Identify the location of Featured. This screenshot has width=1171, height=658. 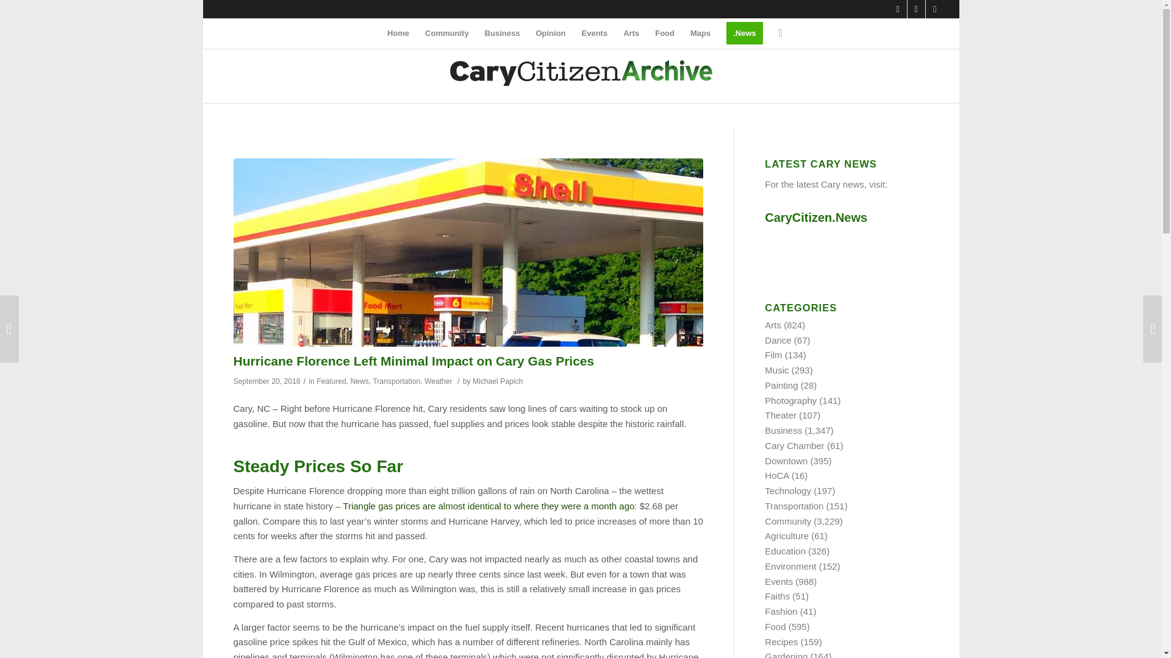
(331, 381).